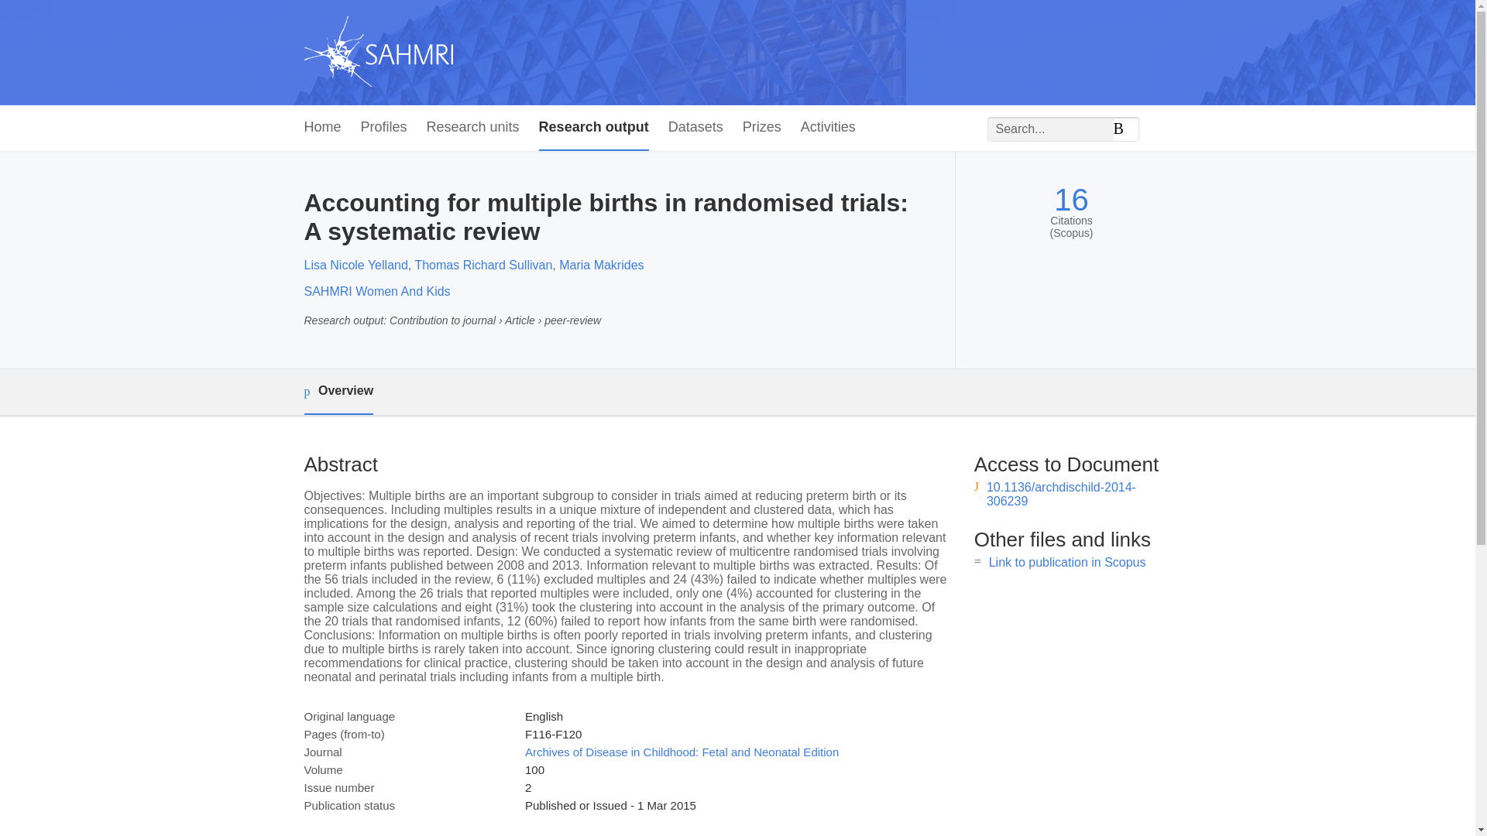 This screenshot has height=836, width=1487. I want to click on Datasets, so click(695, 128).